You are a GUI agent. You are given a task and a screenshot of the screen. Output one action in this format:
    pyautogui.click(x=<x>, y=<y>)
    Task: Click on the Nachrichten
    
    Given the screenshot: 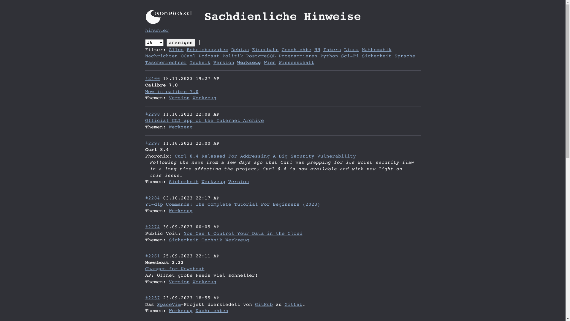 What is the action you would take?
    pyautogui.click(x=161, y=56)
    